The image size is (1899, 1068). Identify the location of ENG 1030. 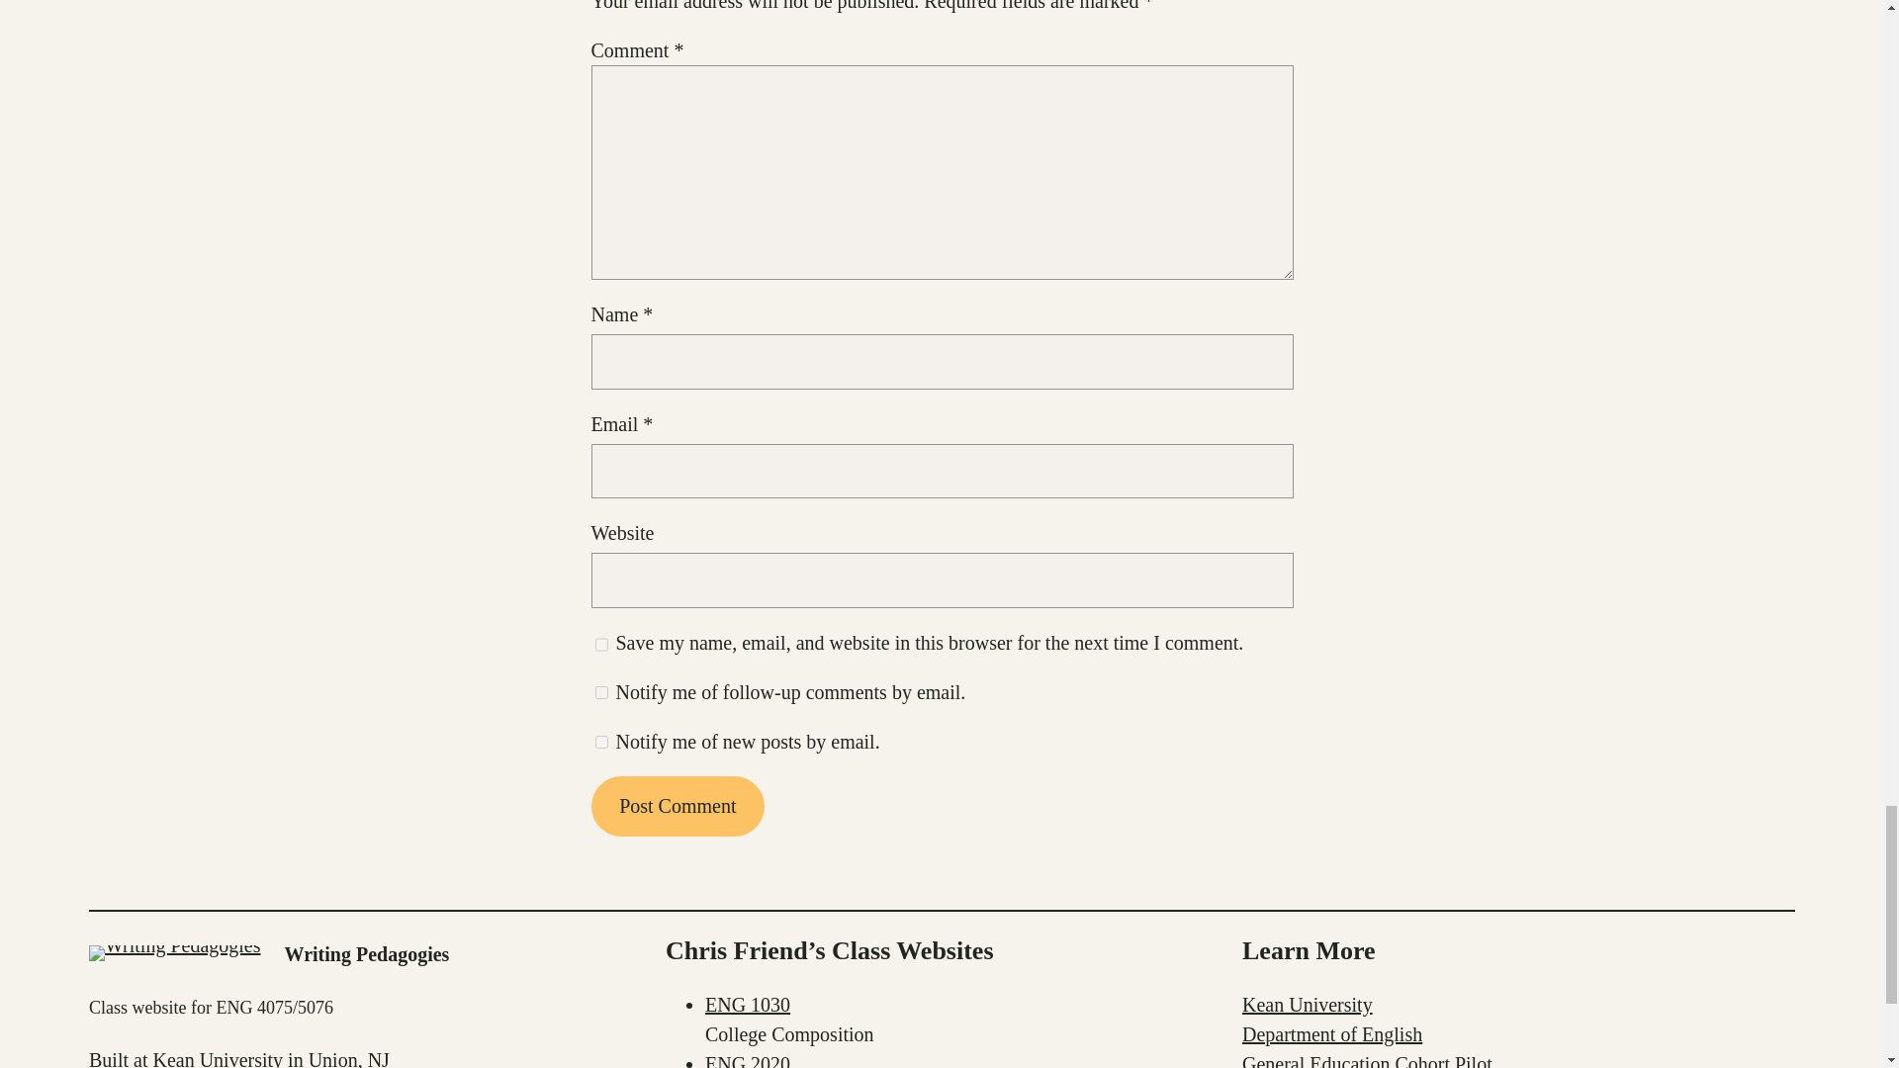
(747, 1005).